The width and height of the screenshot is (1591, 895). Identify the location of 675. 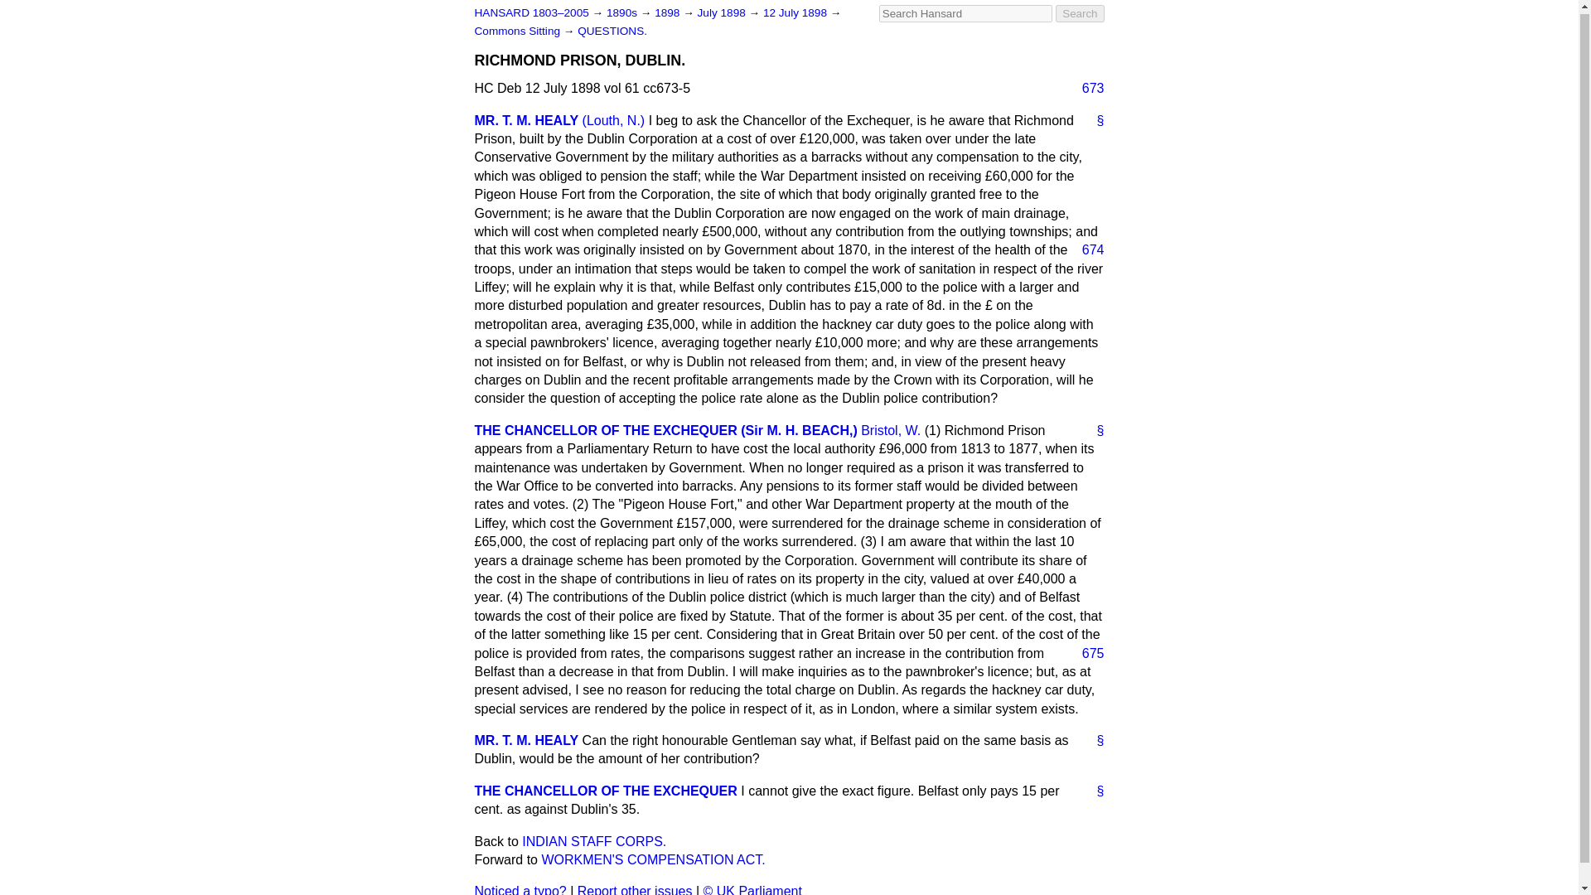
(1086, 653).